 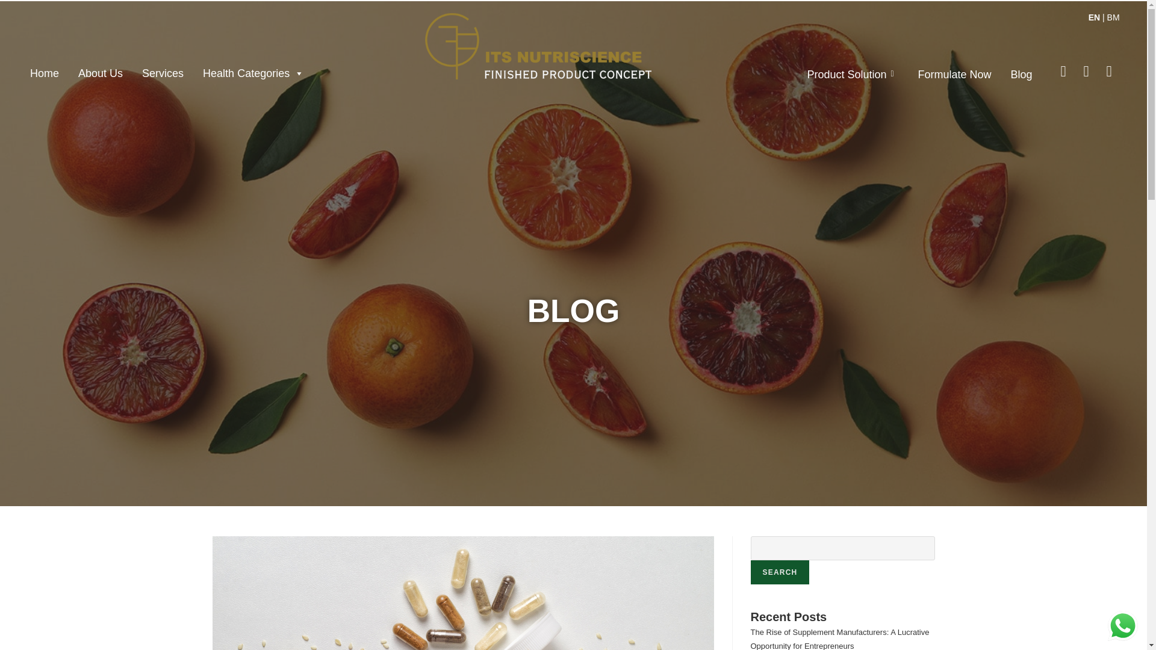 I want to click on Health Categories, so click(x=253, y=73).